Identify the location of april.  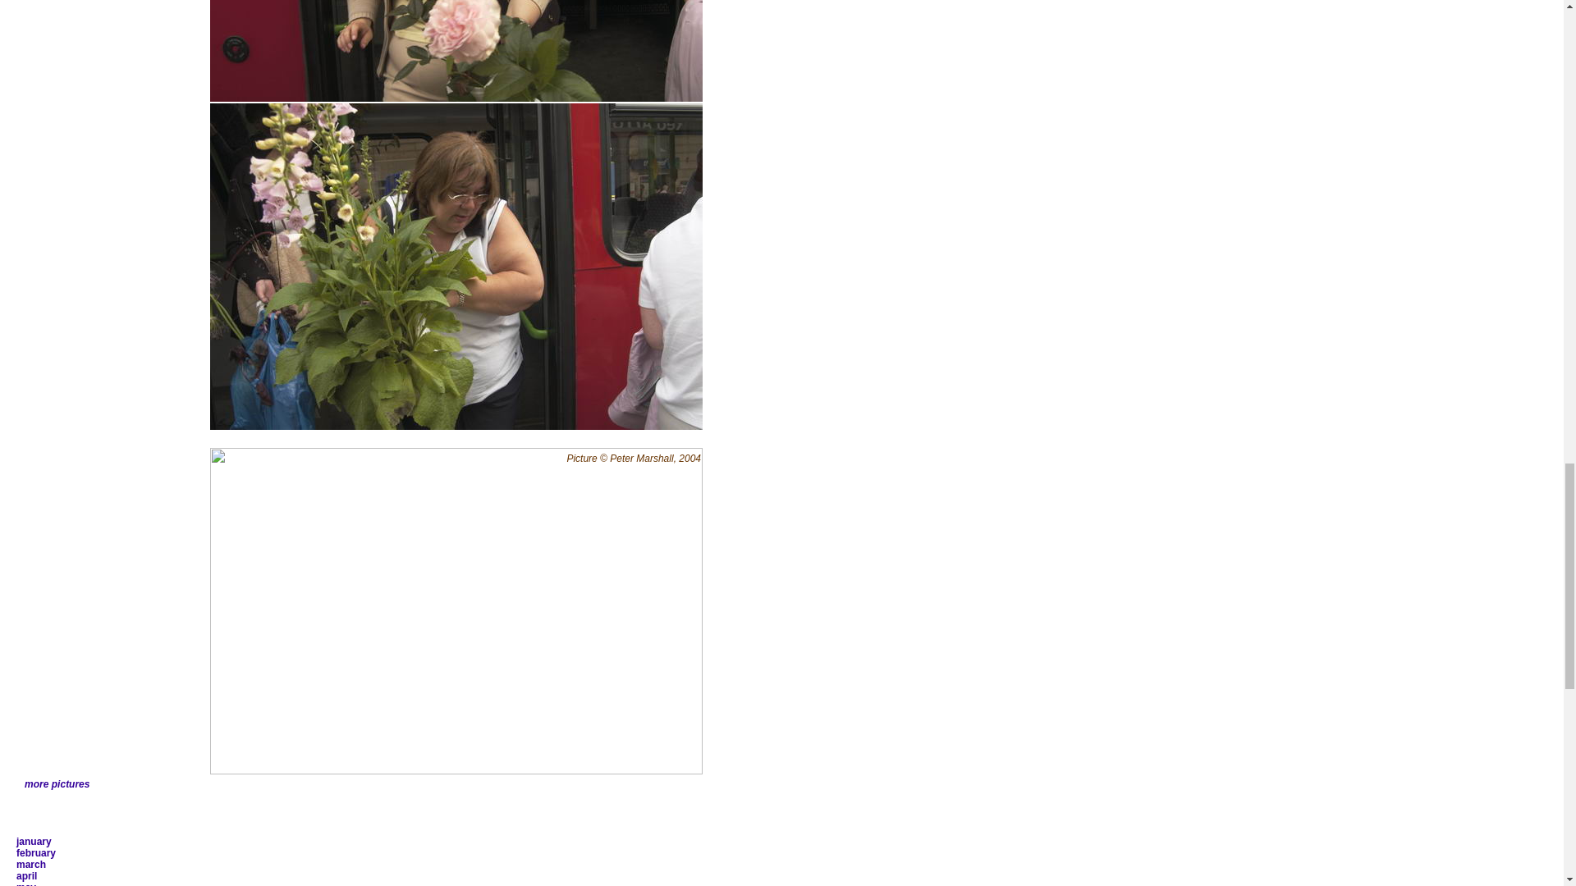
(26, 875).